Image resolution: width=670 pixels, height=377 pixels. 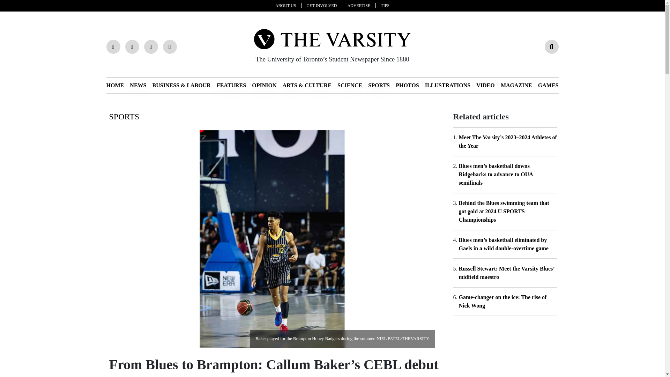 What do you see at coordinates (385, 5) in the screenshot?
I see `TIPS` at bounding box center [385, 5].